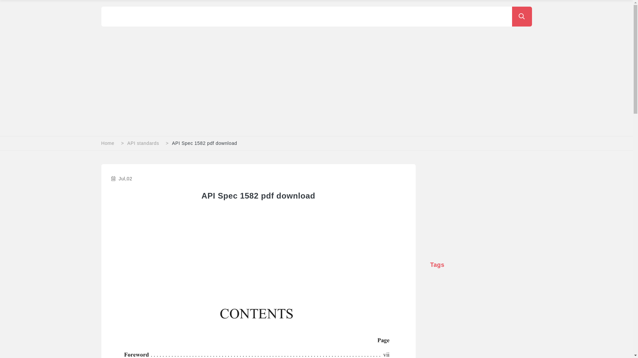  I want to click on Advertisement, so click(300, 76).